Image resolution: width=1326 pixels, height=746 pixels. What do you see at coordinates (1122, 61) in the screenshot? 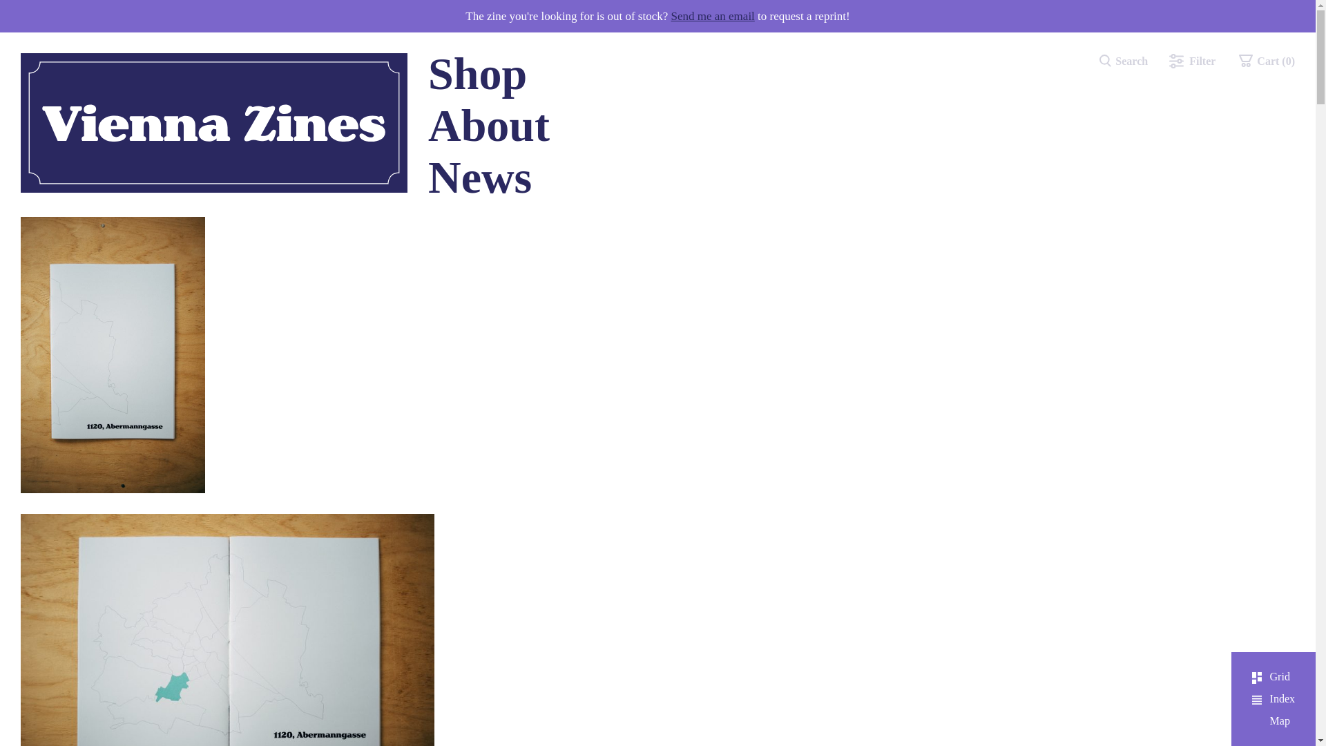
I see `Search` at bounding box center [1122, 61].